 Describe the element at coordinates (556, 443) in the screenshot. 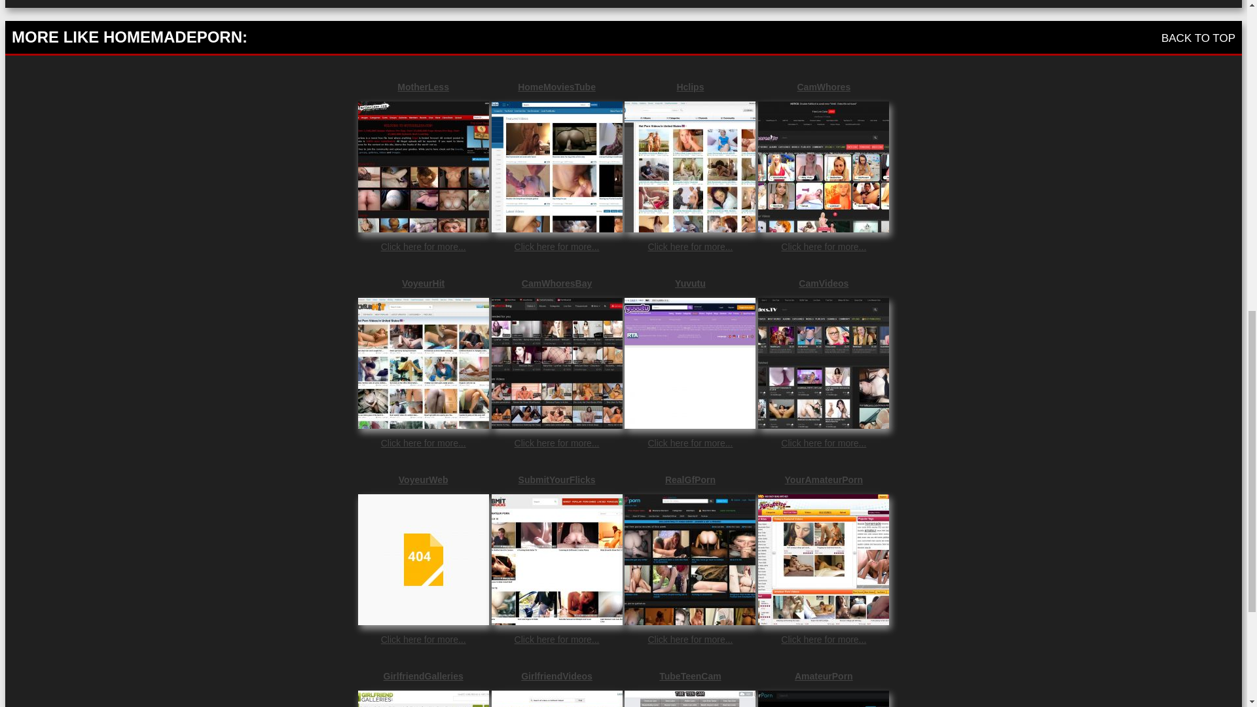

I see `Click here for more...` at that location.